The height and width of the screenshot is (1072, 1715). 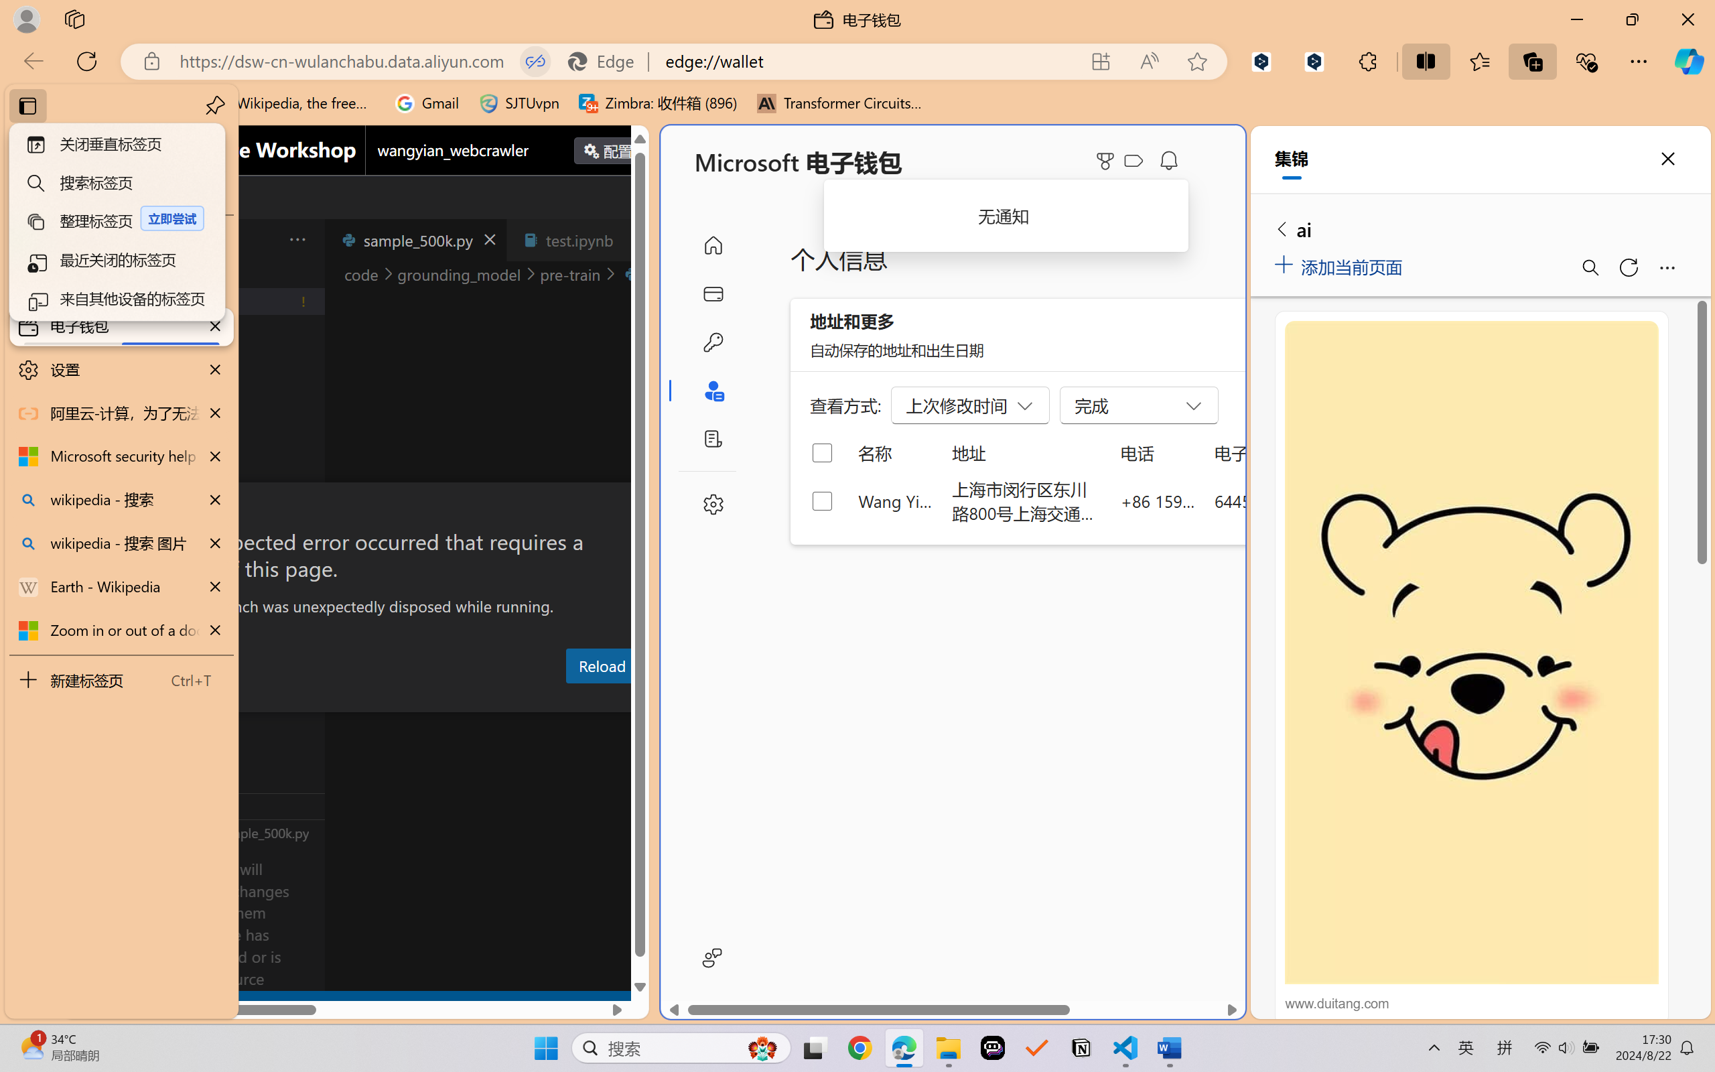 I want to click on Accounts - Sign in requested, so click(x=91, y=904).